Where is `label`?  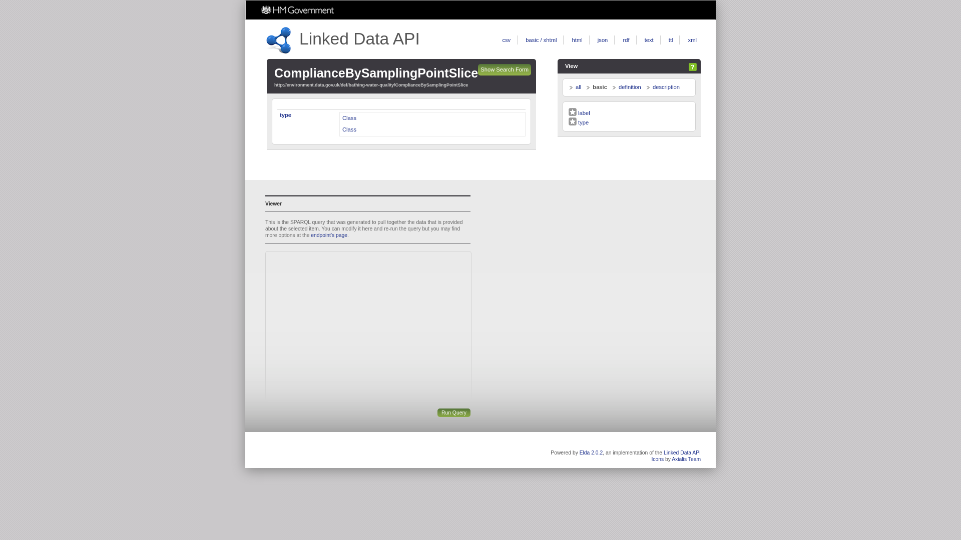
label is located at coordinates (579, 113).